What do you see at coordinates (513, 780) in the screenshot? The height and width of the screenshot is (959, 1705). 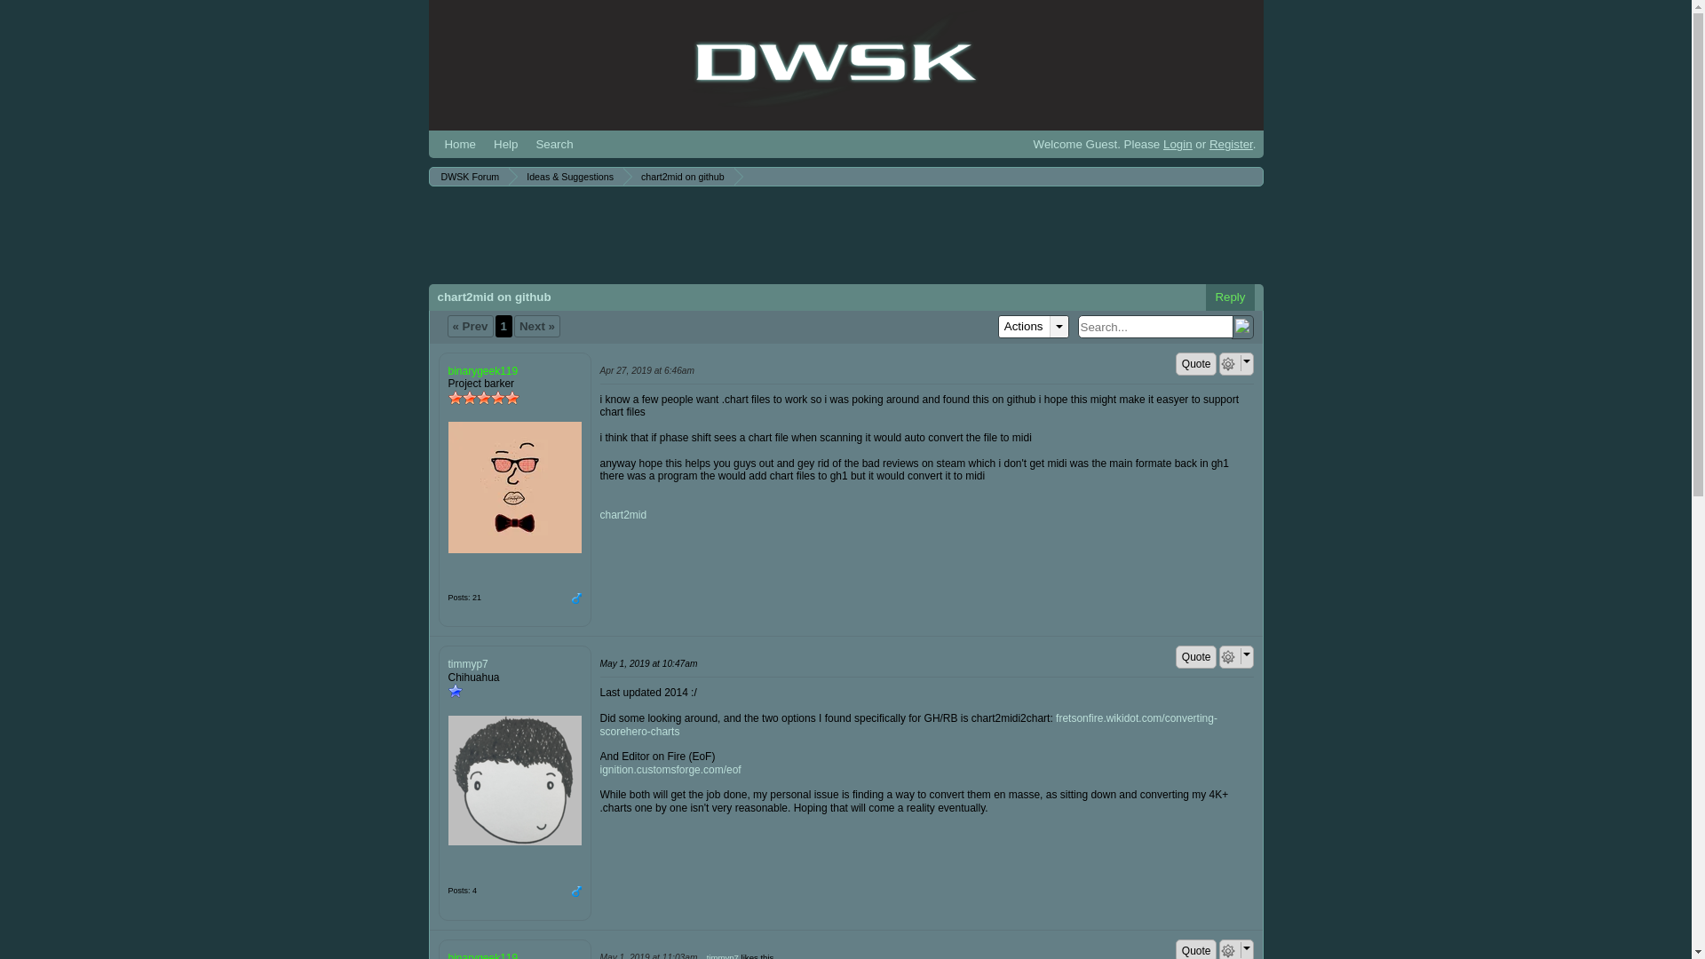 I see `timmyp7` at bounding box center [513, 780].